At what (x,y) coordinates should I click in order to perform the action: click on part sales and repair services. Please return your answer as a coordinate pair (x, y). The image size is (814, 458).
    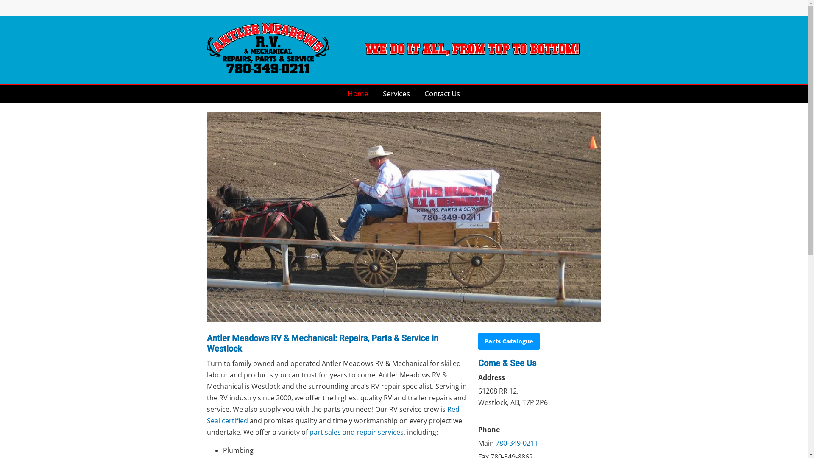
    Looking at the image, I should click on (357, 433).